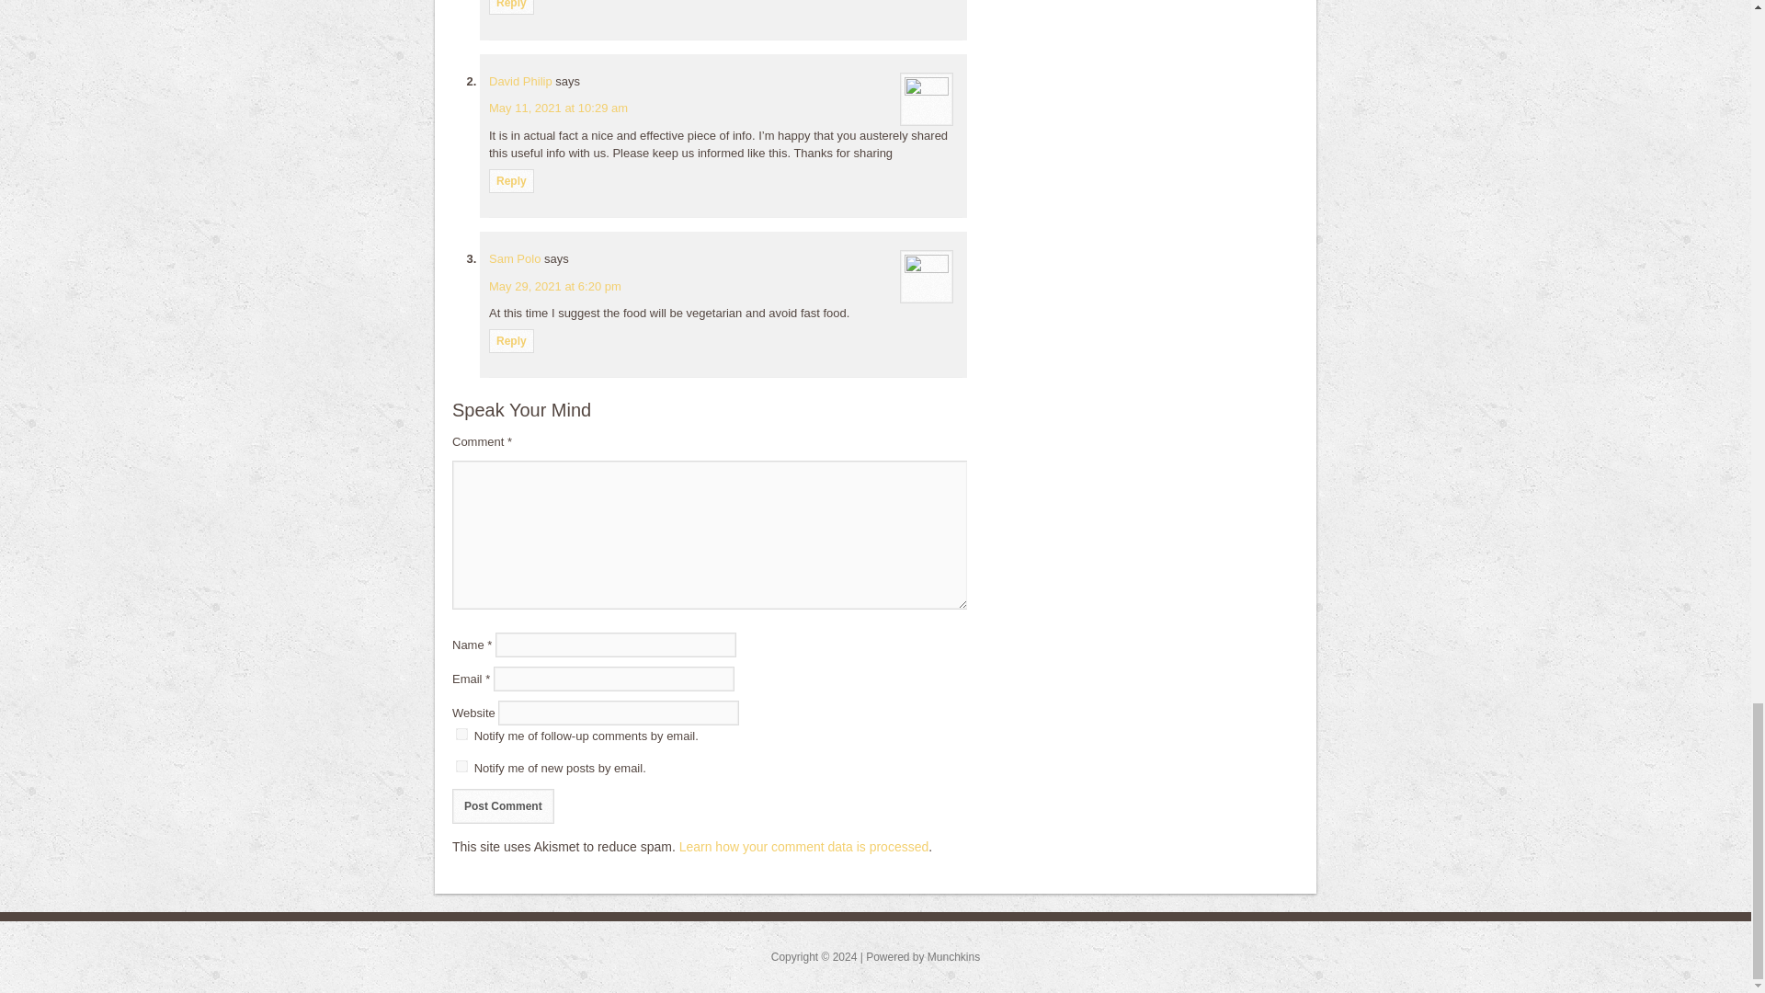 The image size is (1765, 993). I want to click on May 29, 2021 at 6:20 pm, so click(554, 285).